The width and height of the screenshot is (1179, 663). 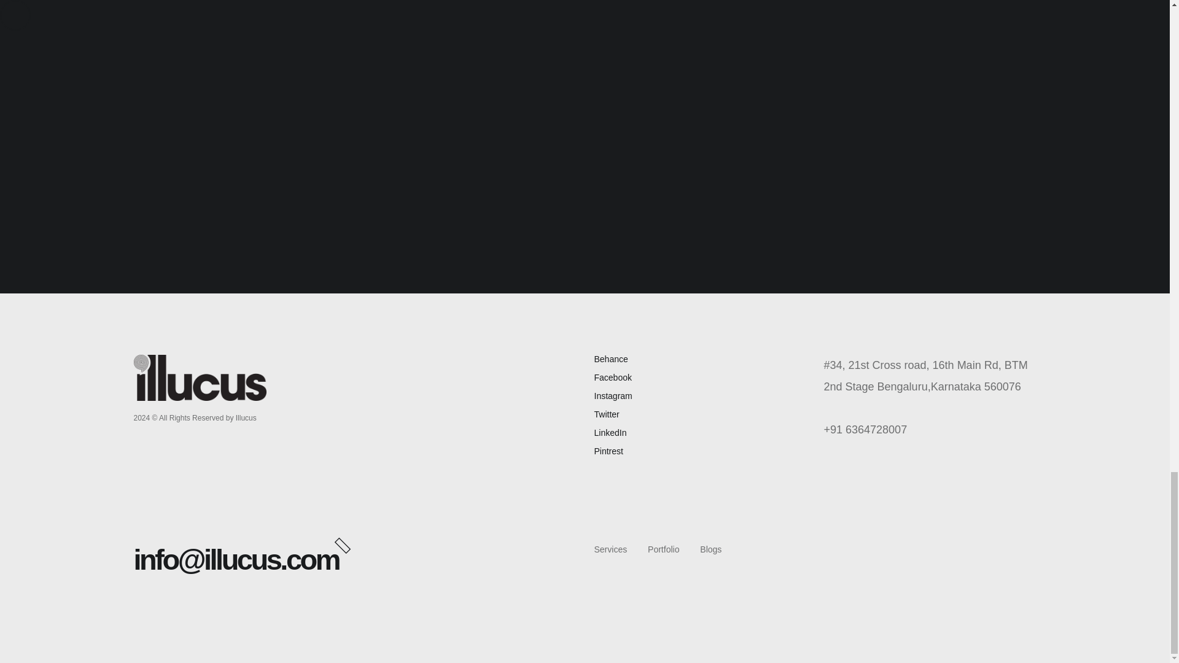 I want to click on Twitter, so click(x=607, y=414).